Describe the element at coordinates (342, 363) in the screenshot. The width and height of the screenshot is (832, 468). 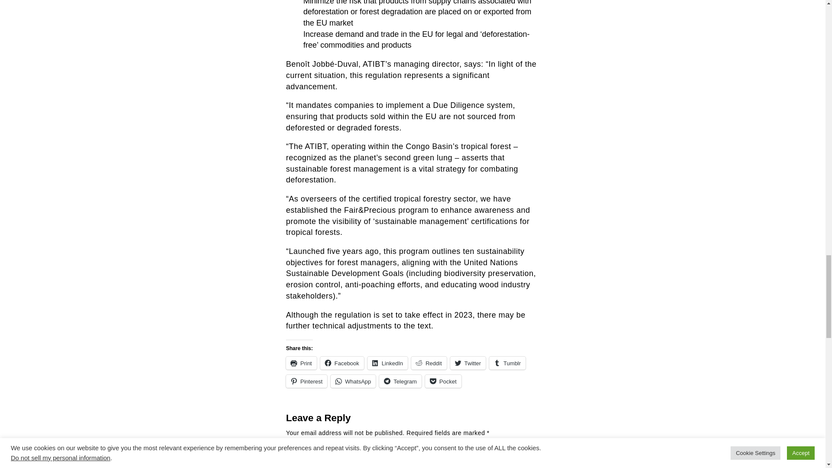
I see `Click to share on Facebook` at that location.